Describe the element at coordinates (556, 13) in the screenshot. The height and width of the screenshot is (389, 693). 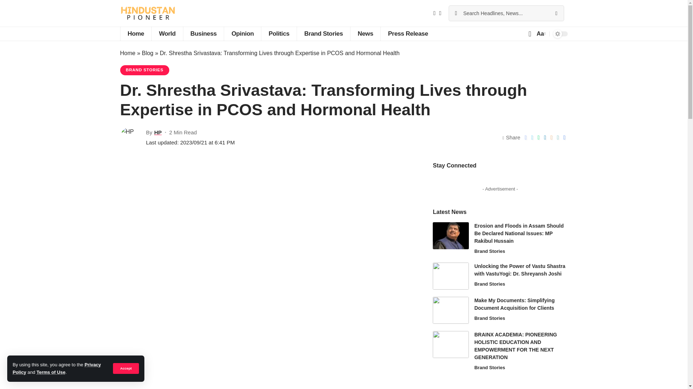
I see `Search` at that location.